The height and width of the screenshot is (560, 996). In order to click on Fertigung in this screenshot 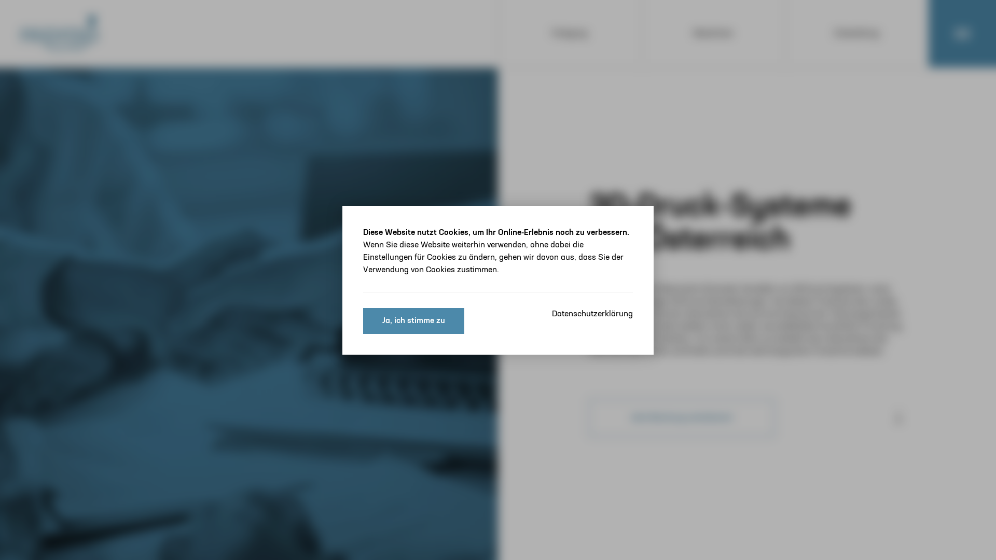, I will do `click(570, 34)`.